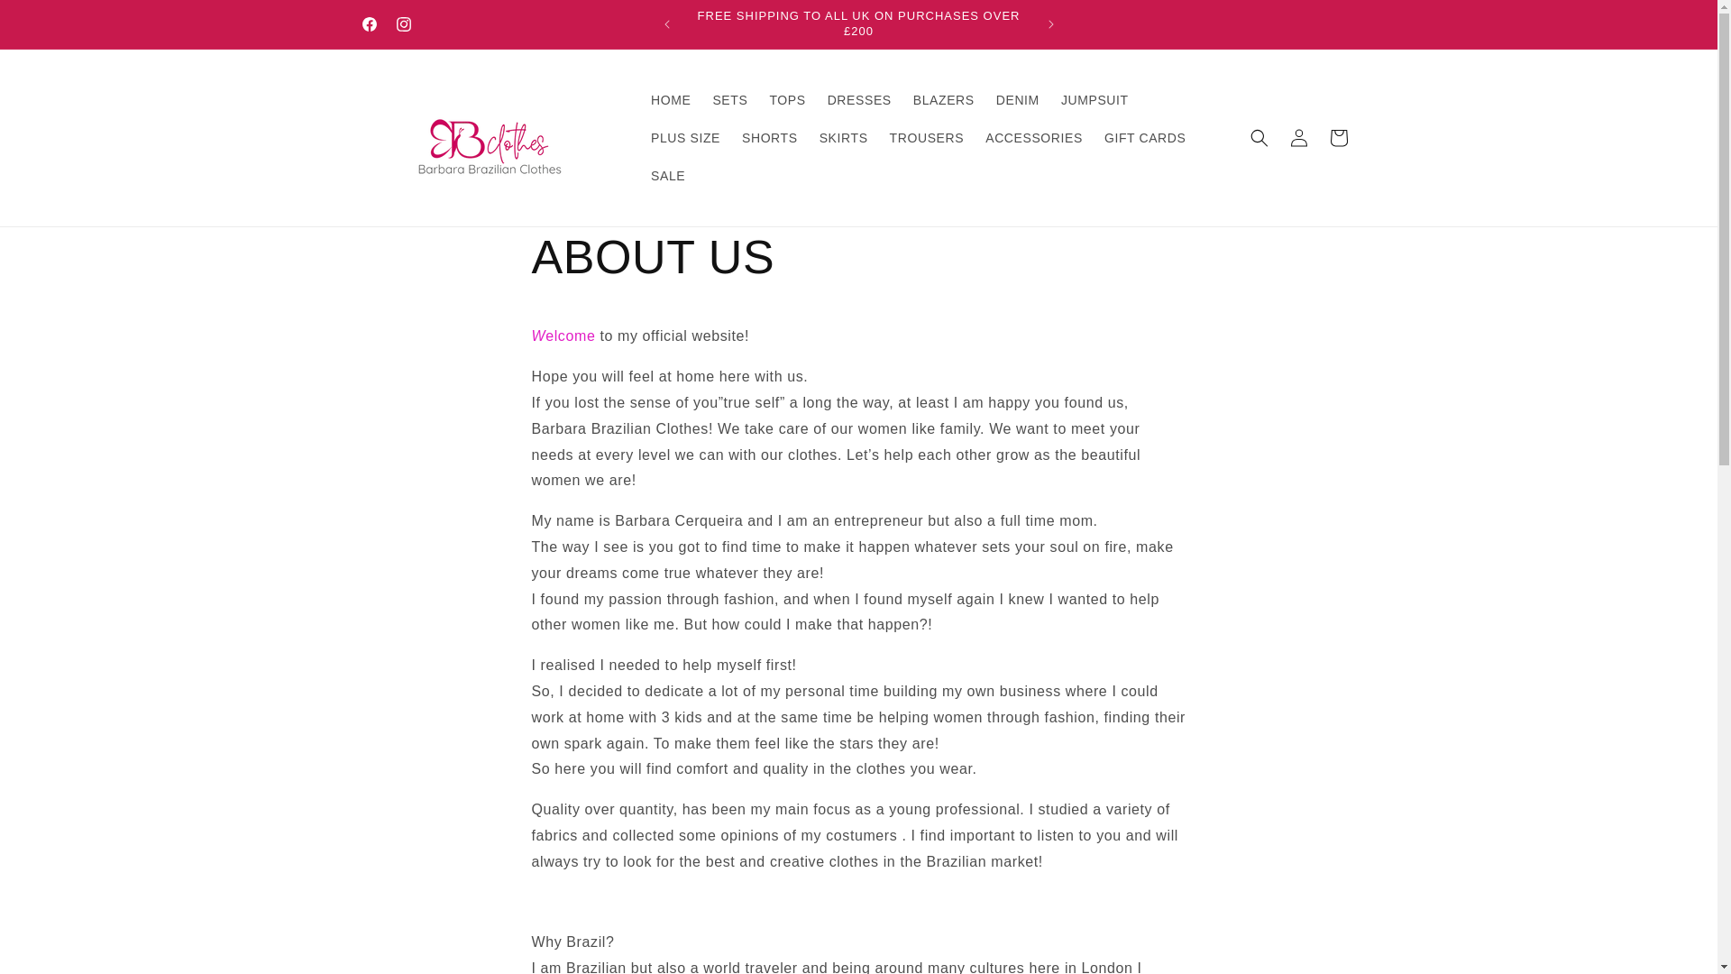  What do you see at coordinates (927, 137) in the screenshot?
I see `TROUSERS` at bounding box center [927, 137].